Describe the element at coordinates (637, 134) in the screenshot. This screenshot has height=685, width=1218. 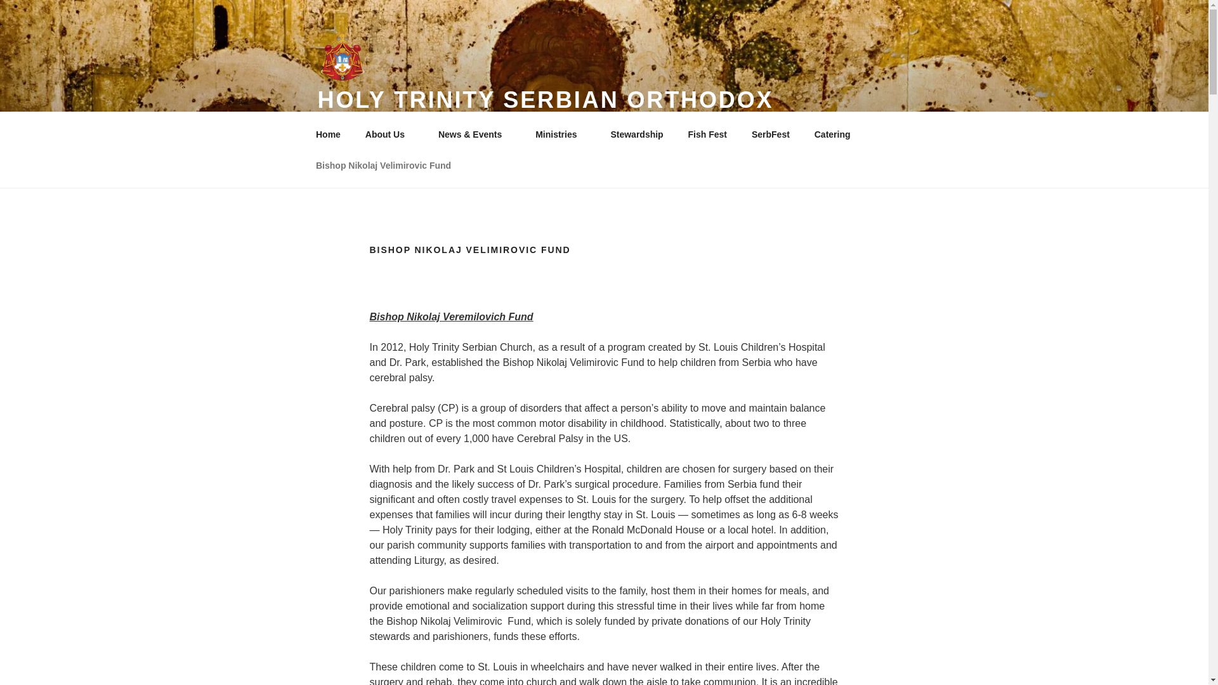
I see `Stewardship` at that location.